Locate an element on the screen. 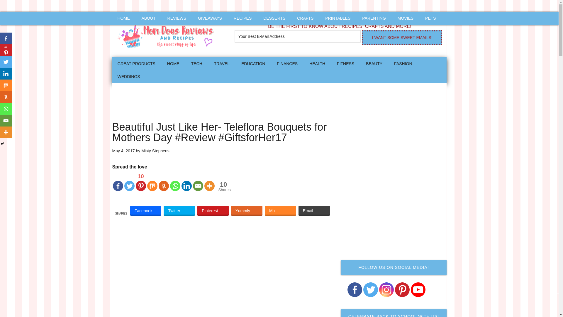 This screenshot has height=317, width=563. GREAT PRODUCTS is located at coordinates (136, 63).